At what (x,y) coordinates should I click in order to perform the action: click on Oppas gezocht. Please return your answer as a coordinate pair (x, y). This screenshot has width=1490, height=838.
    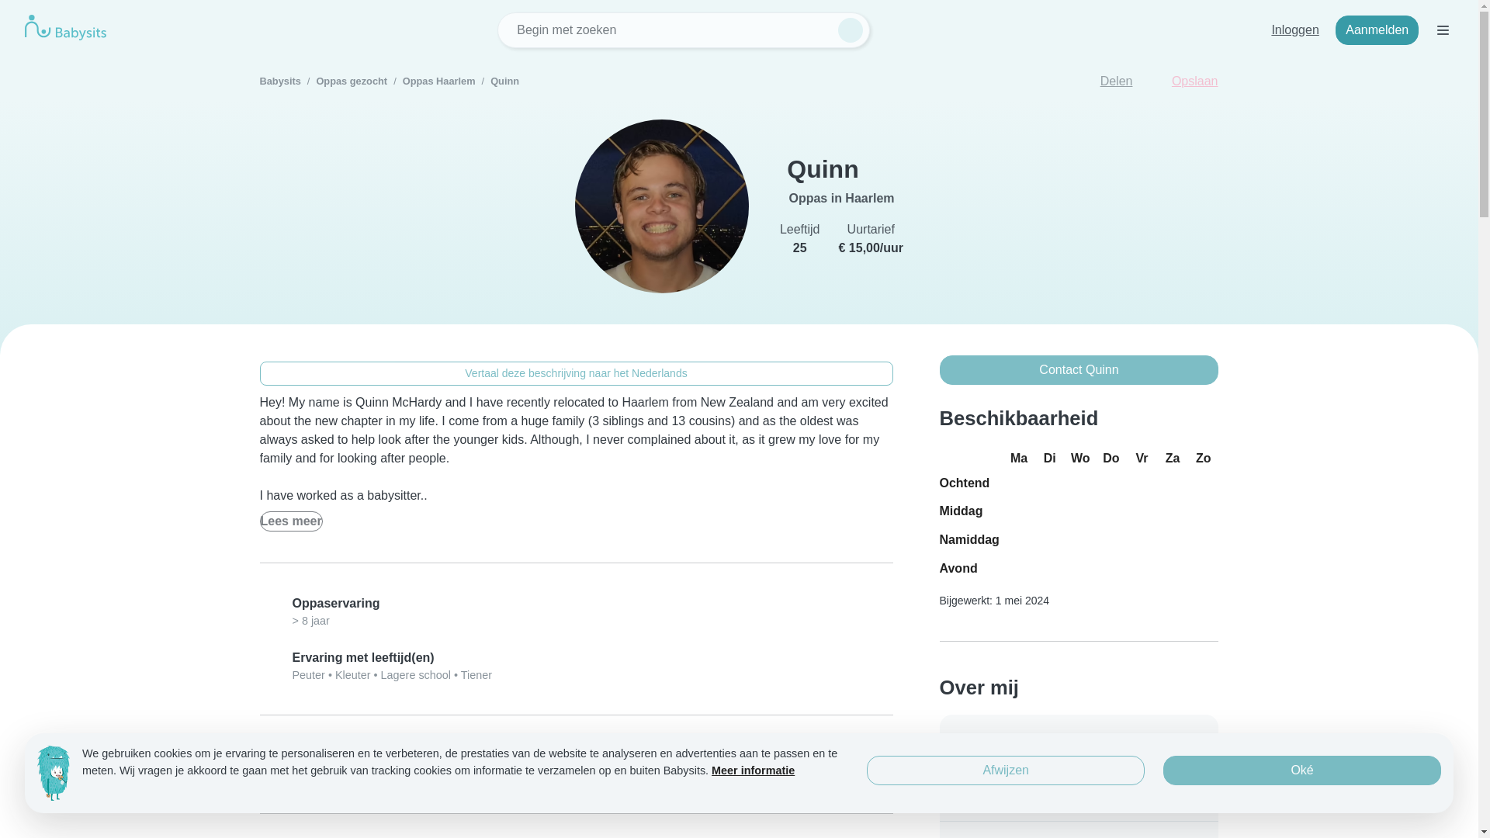
    Looking at the image, I should click on (352, 81).